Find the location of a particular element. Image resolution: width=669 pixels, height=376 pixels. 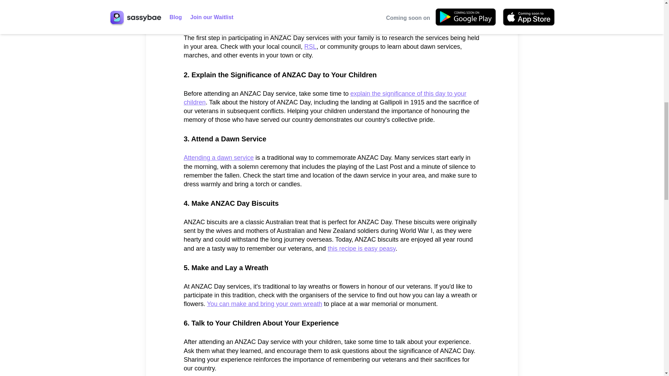

explain the significance of this day to your children is located at coordinates (325, 98).